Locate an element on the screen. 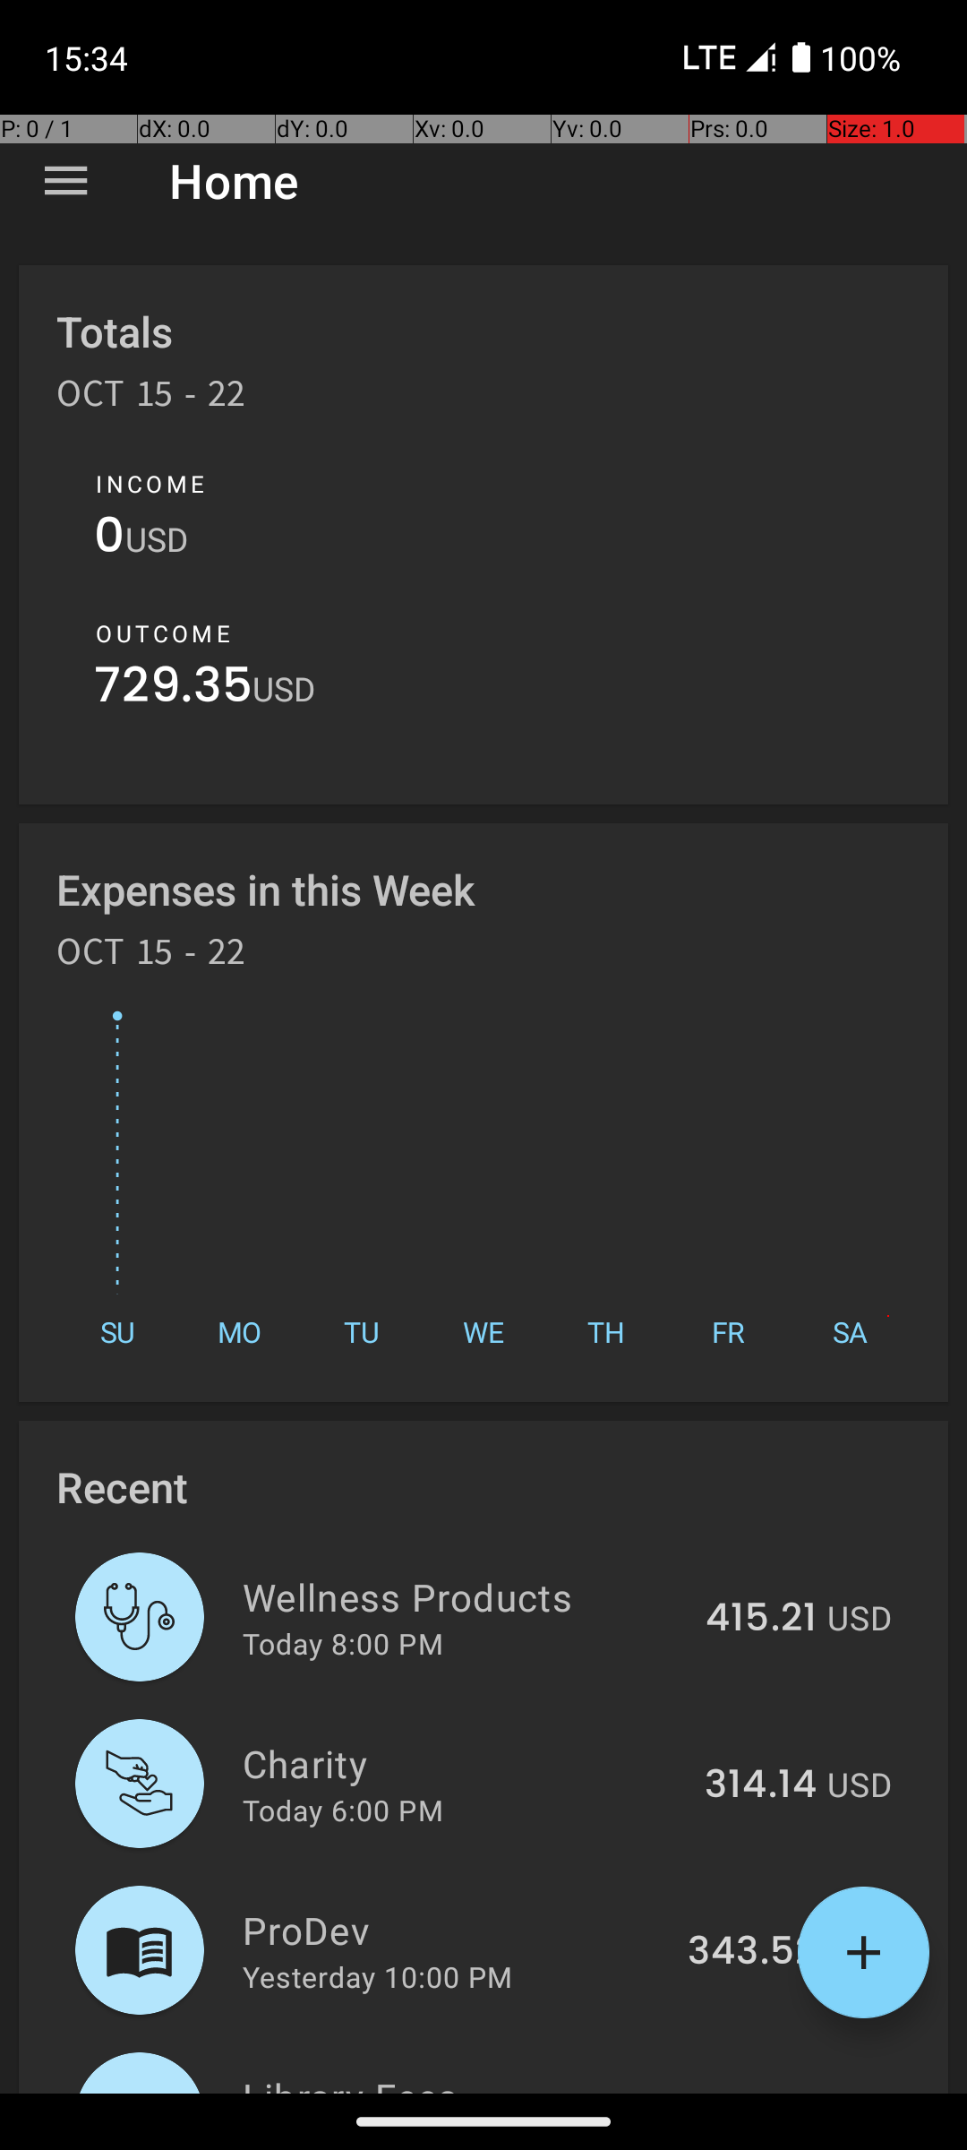 This screenshot has width=967, height=2150. 343.52 is located at coordinates (752, 1952).